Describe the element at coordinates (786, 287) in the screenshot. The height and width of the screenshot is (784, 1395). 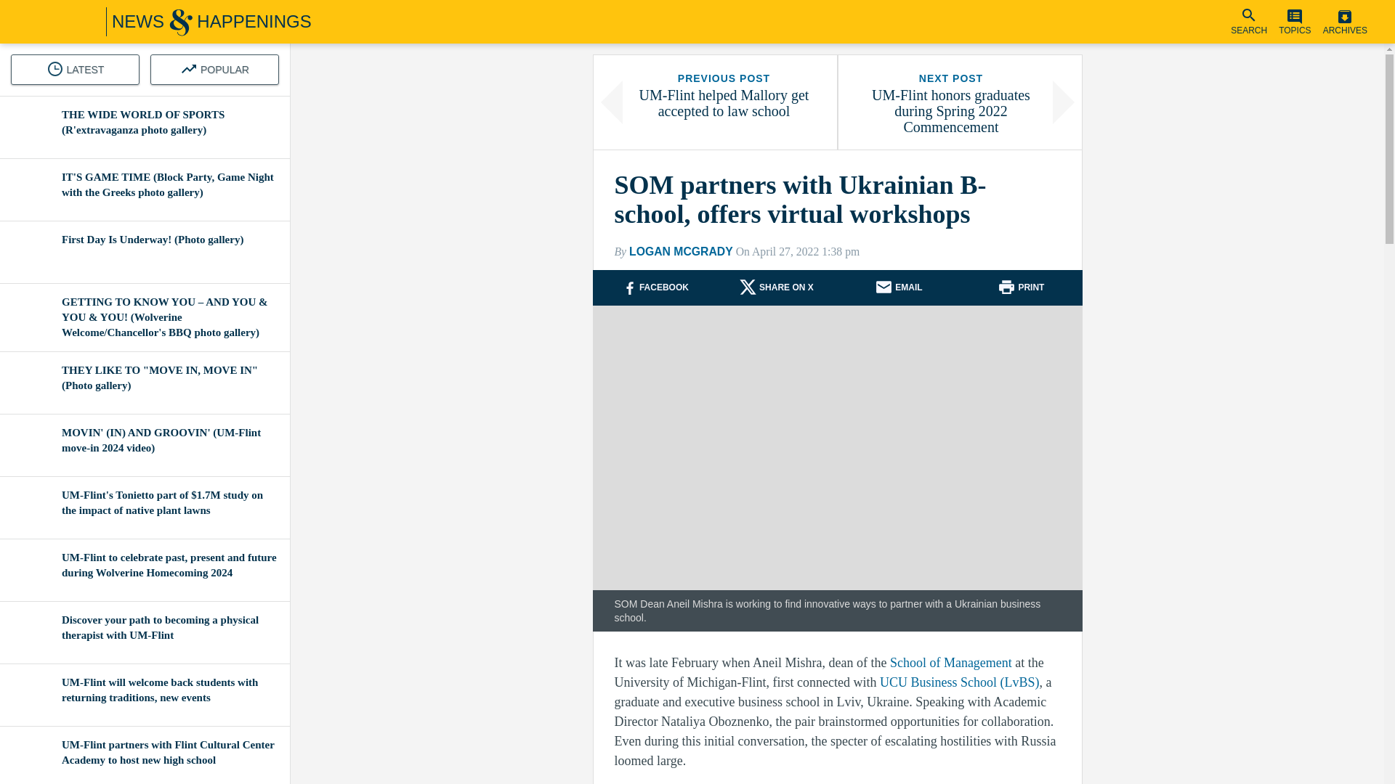
I see `LOGAN MCGRADY` at that location.